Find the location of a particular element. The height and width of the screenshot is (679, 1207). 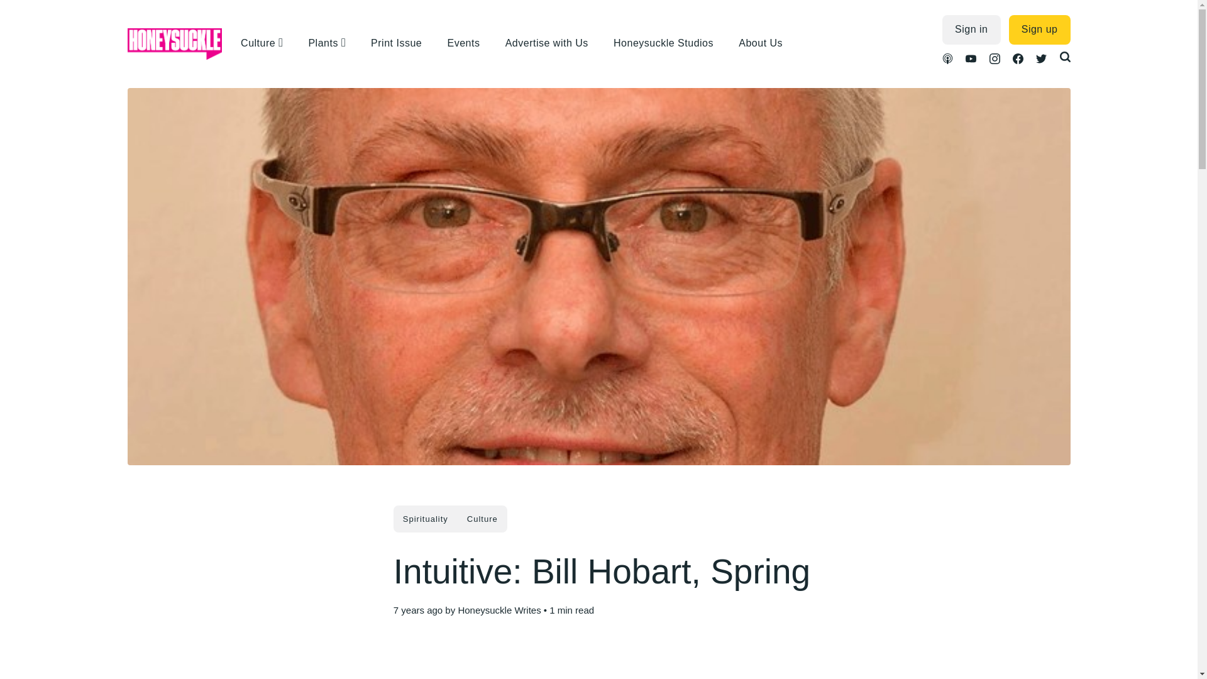

Plants is located at coordinates (324, 43).